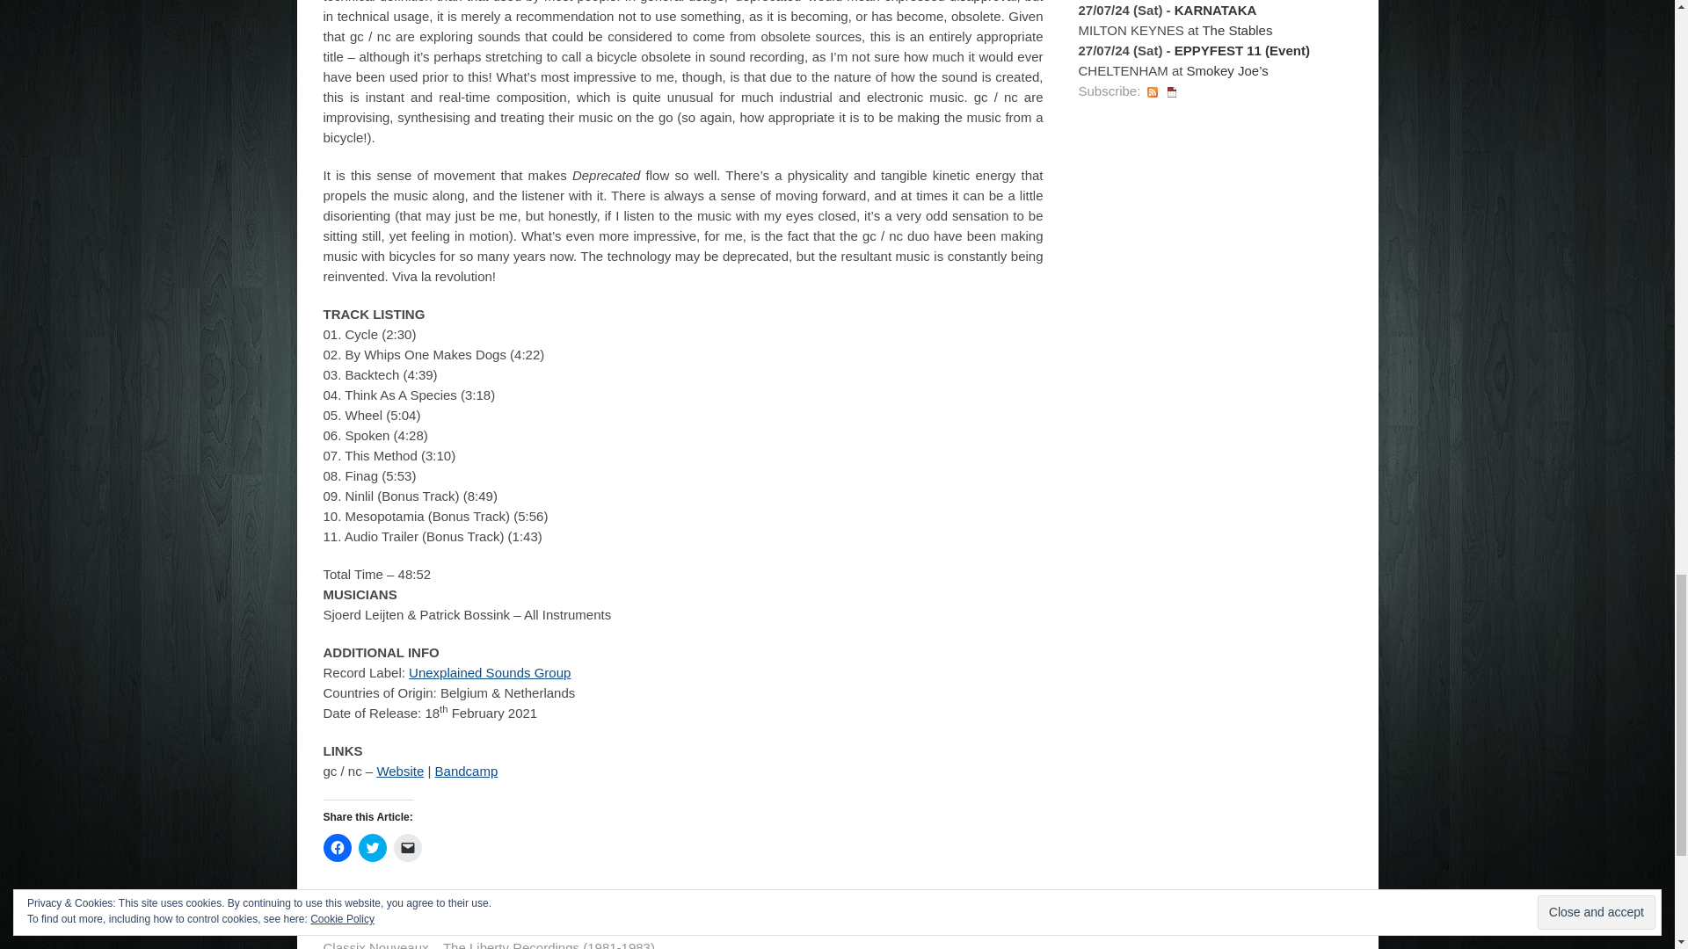 The width and height of the screenshot is (1688, 949). I want to click on Website, so click(399, 771).